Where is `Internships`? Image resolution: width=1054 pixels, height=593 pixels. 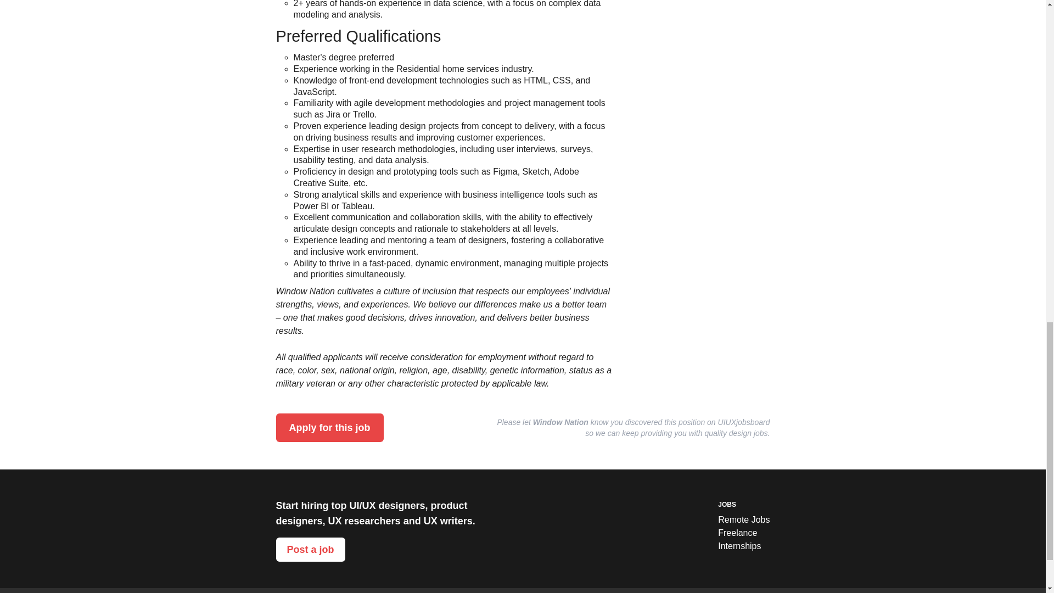
Internships is located at coordinates (743, 546).